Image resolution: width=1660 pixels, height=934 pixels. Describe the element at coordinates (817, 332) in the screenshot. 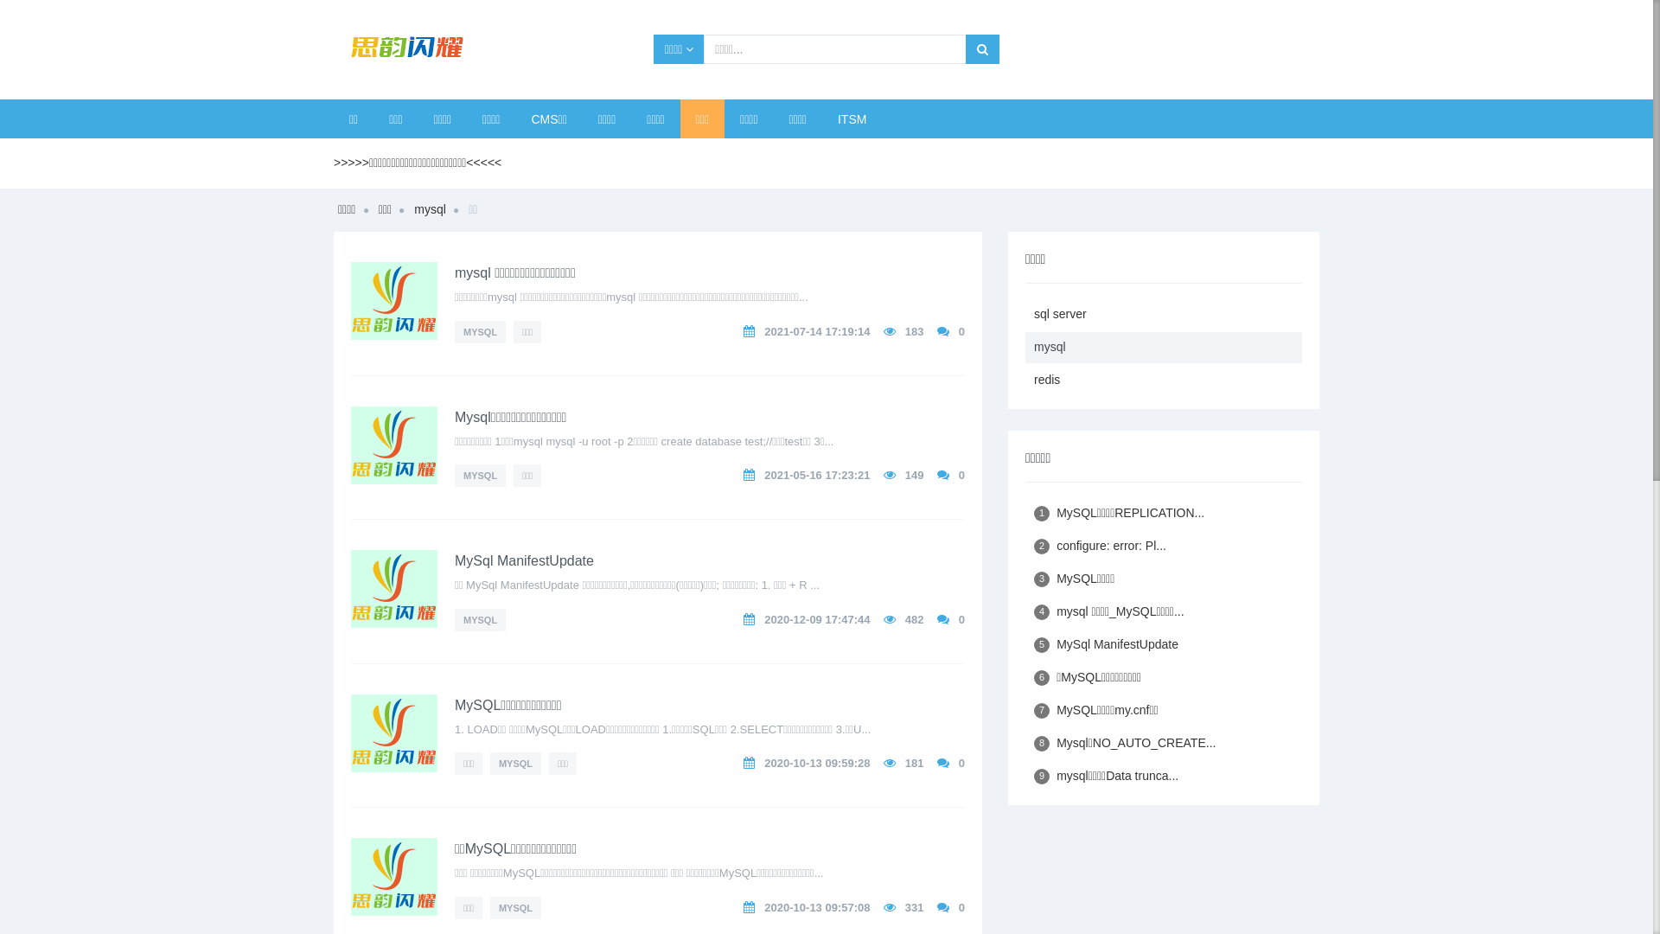

I see `2021-07-14 17:19:14` at that location.